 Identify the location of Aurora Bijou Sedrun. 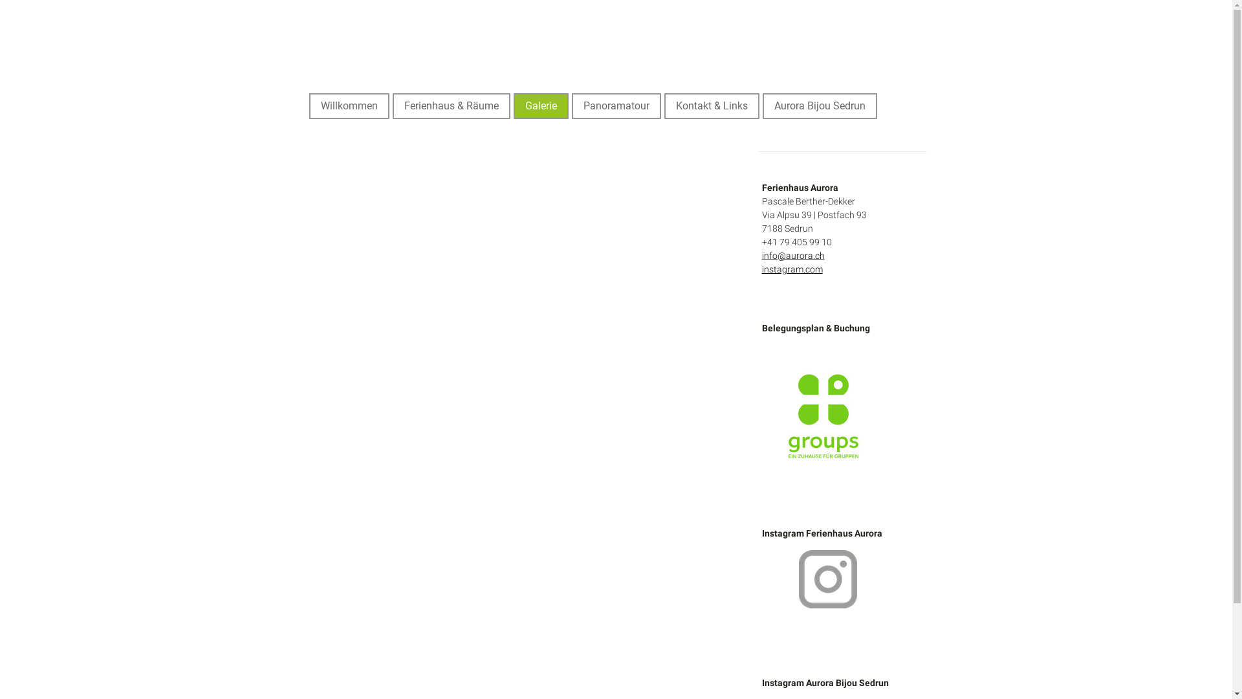
(819, 106).